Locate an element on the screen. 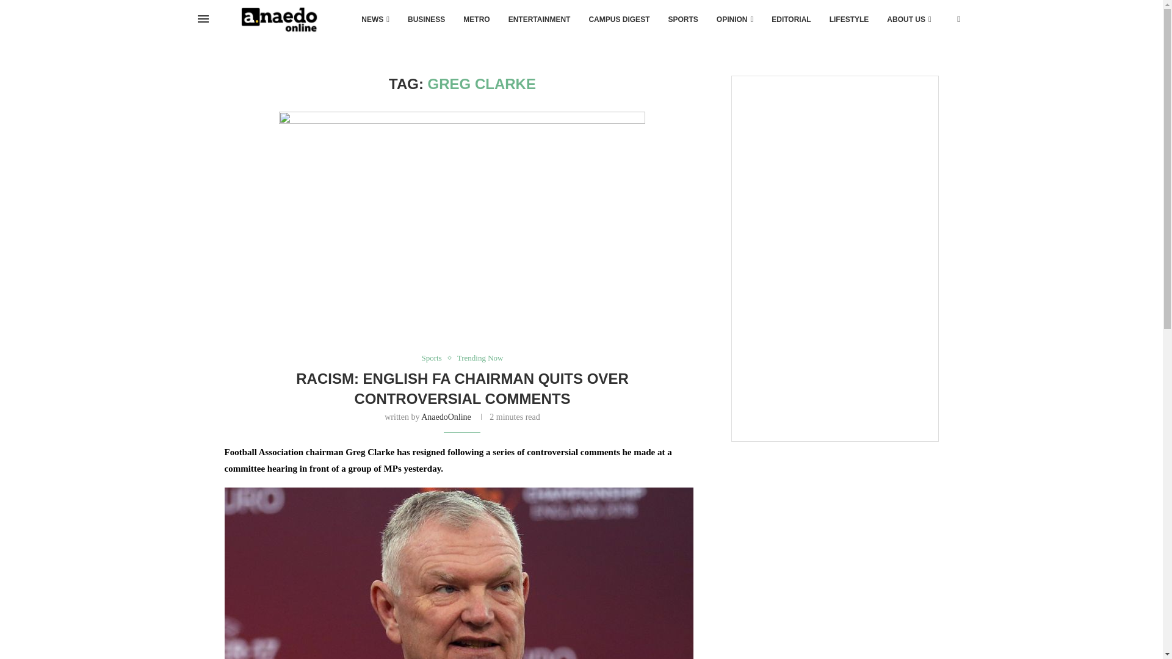 This screenshot has width=1172, height=659. 157701a1-3e0e-4945-9949-4798ad42d44d is located at coordinates (461, 226).